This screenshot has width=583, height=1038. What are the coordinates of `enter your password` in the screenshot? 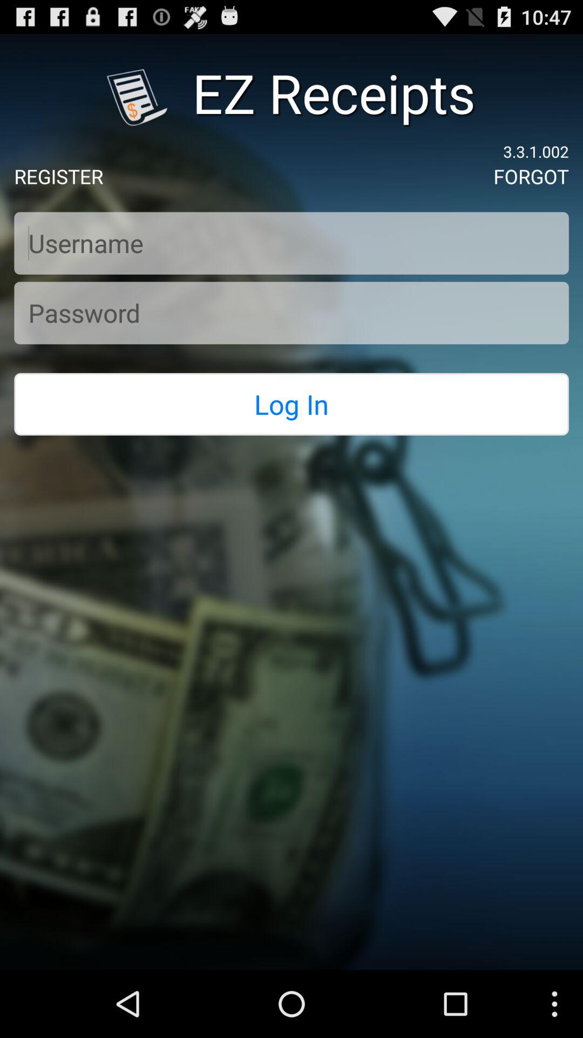 It's located at (291, 312).